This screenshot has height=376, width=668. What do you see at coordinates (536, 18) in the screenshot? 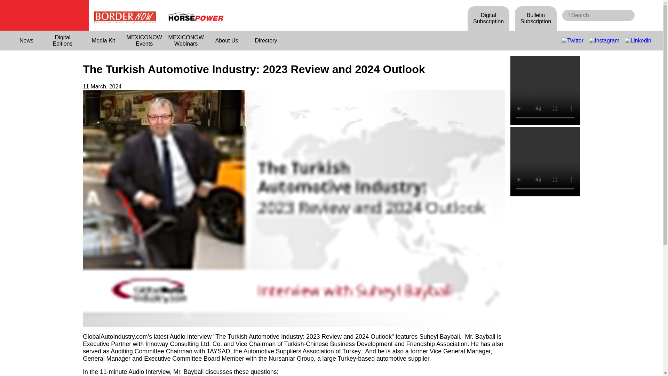
I see `Bulletin Subscription` at bounding box center [536, 18].